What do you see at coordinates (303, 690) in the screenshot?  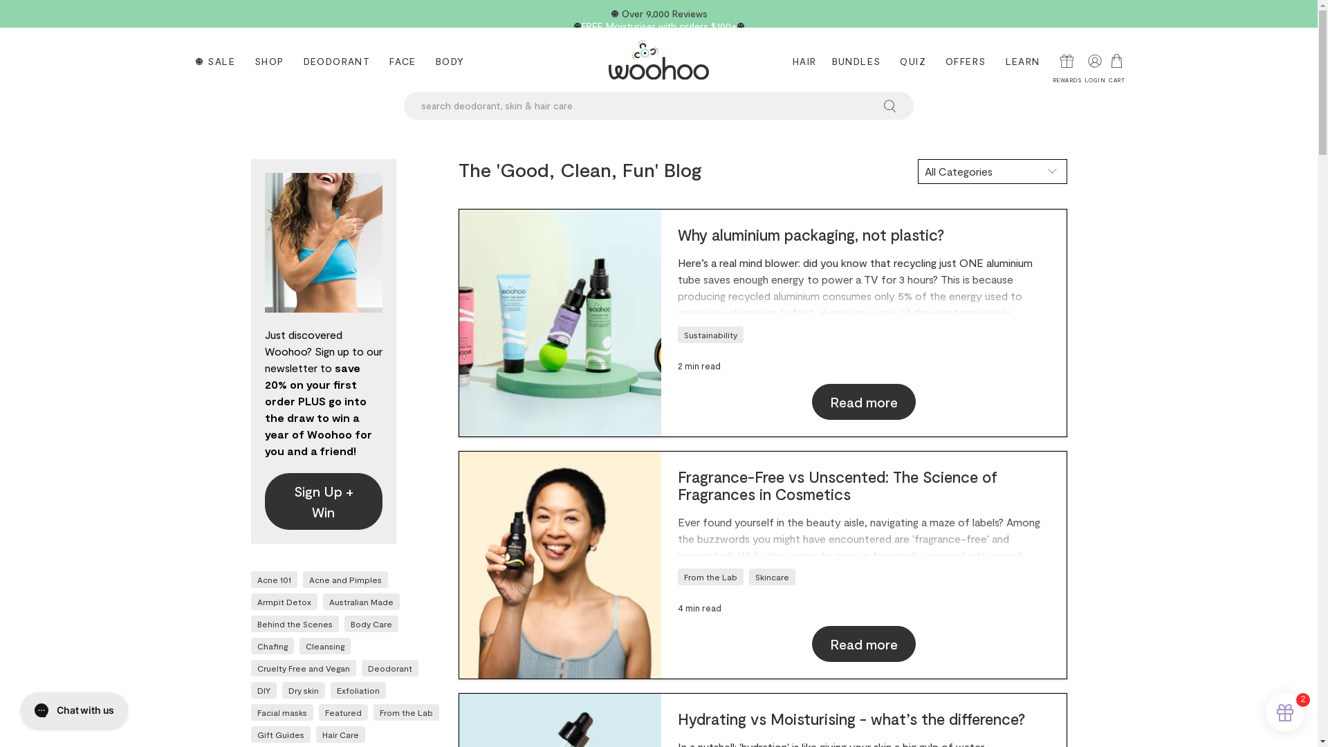 I see `Dry skin` at bounding box center [303, 690].